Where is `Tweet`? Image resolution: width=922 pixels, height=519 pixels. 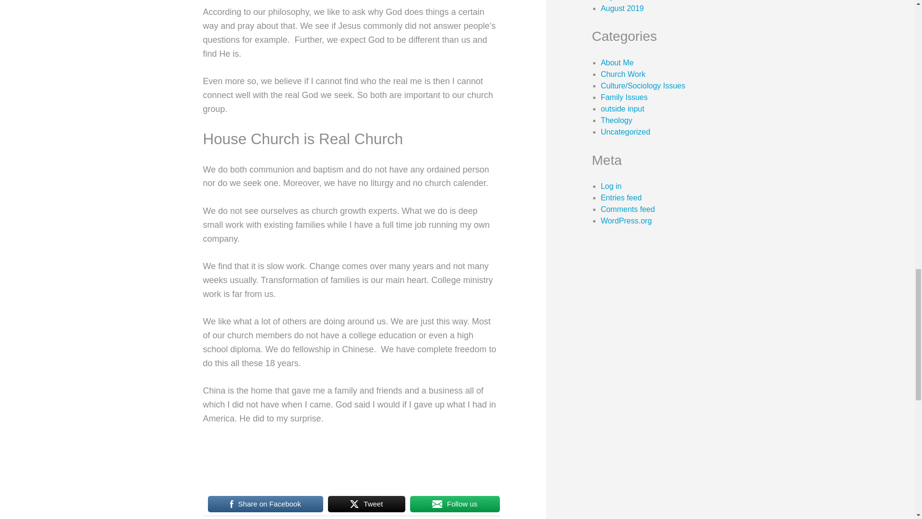 Tweet is located at coordinates (367, 504).